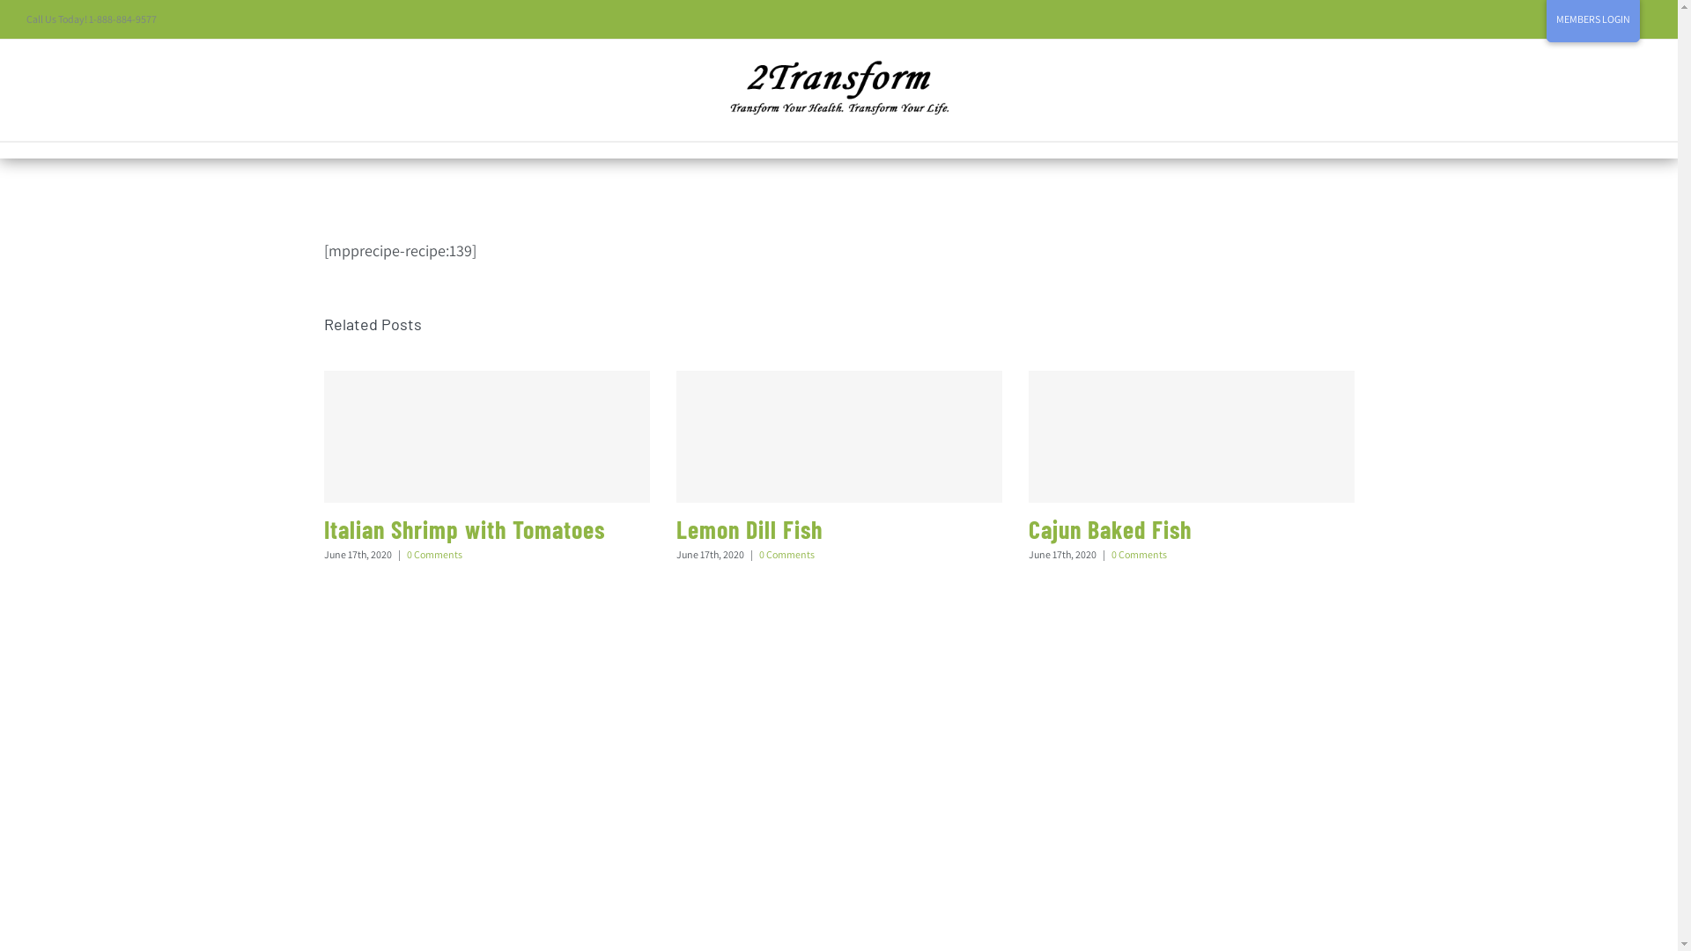 The image size is (1691, 951). I want to click on Italian Shrimp with Tomatoes, so click(465, 529).